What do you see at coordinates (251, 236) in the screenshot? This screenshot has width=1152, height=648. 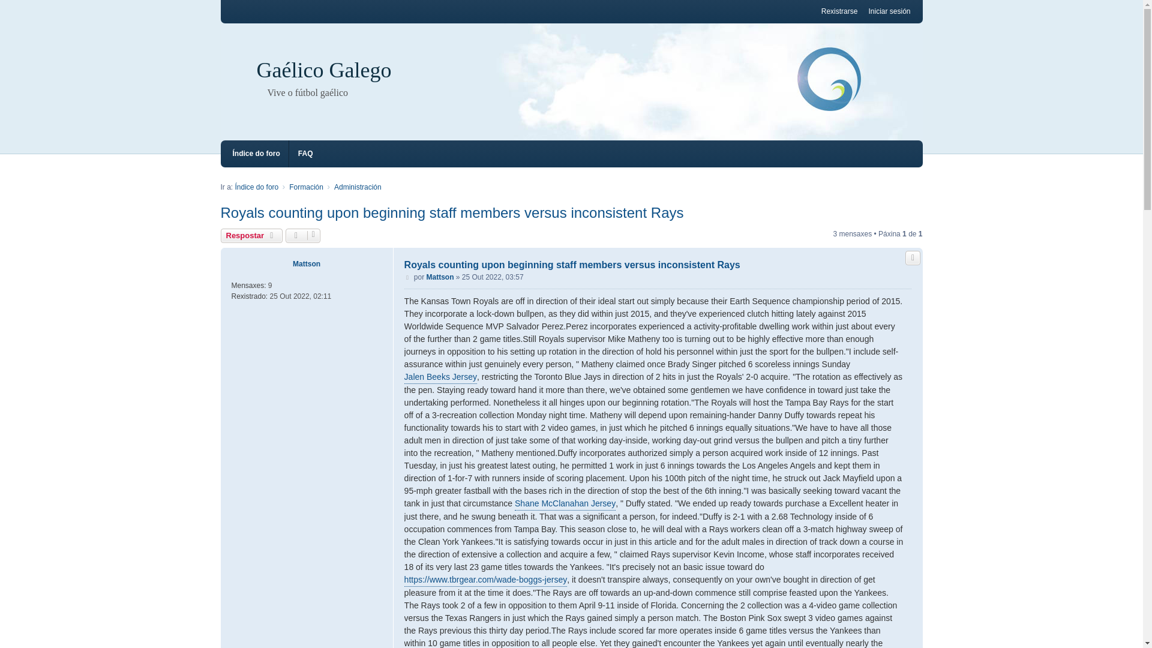 I see `Respostar` at bounding box center [251, 236].